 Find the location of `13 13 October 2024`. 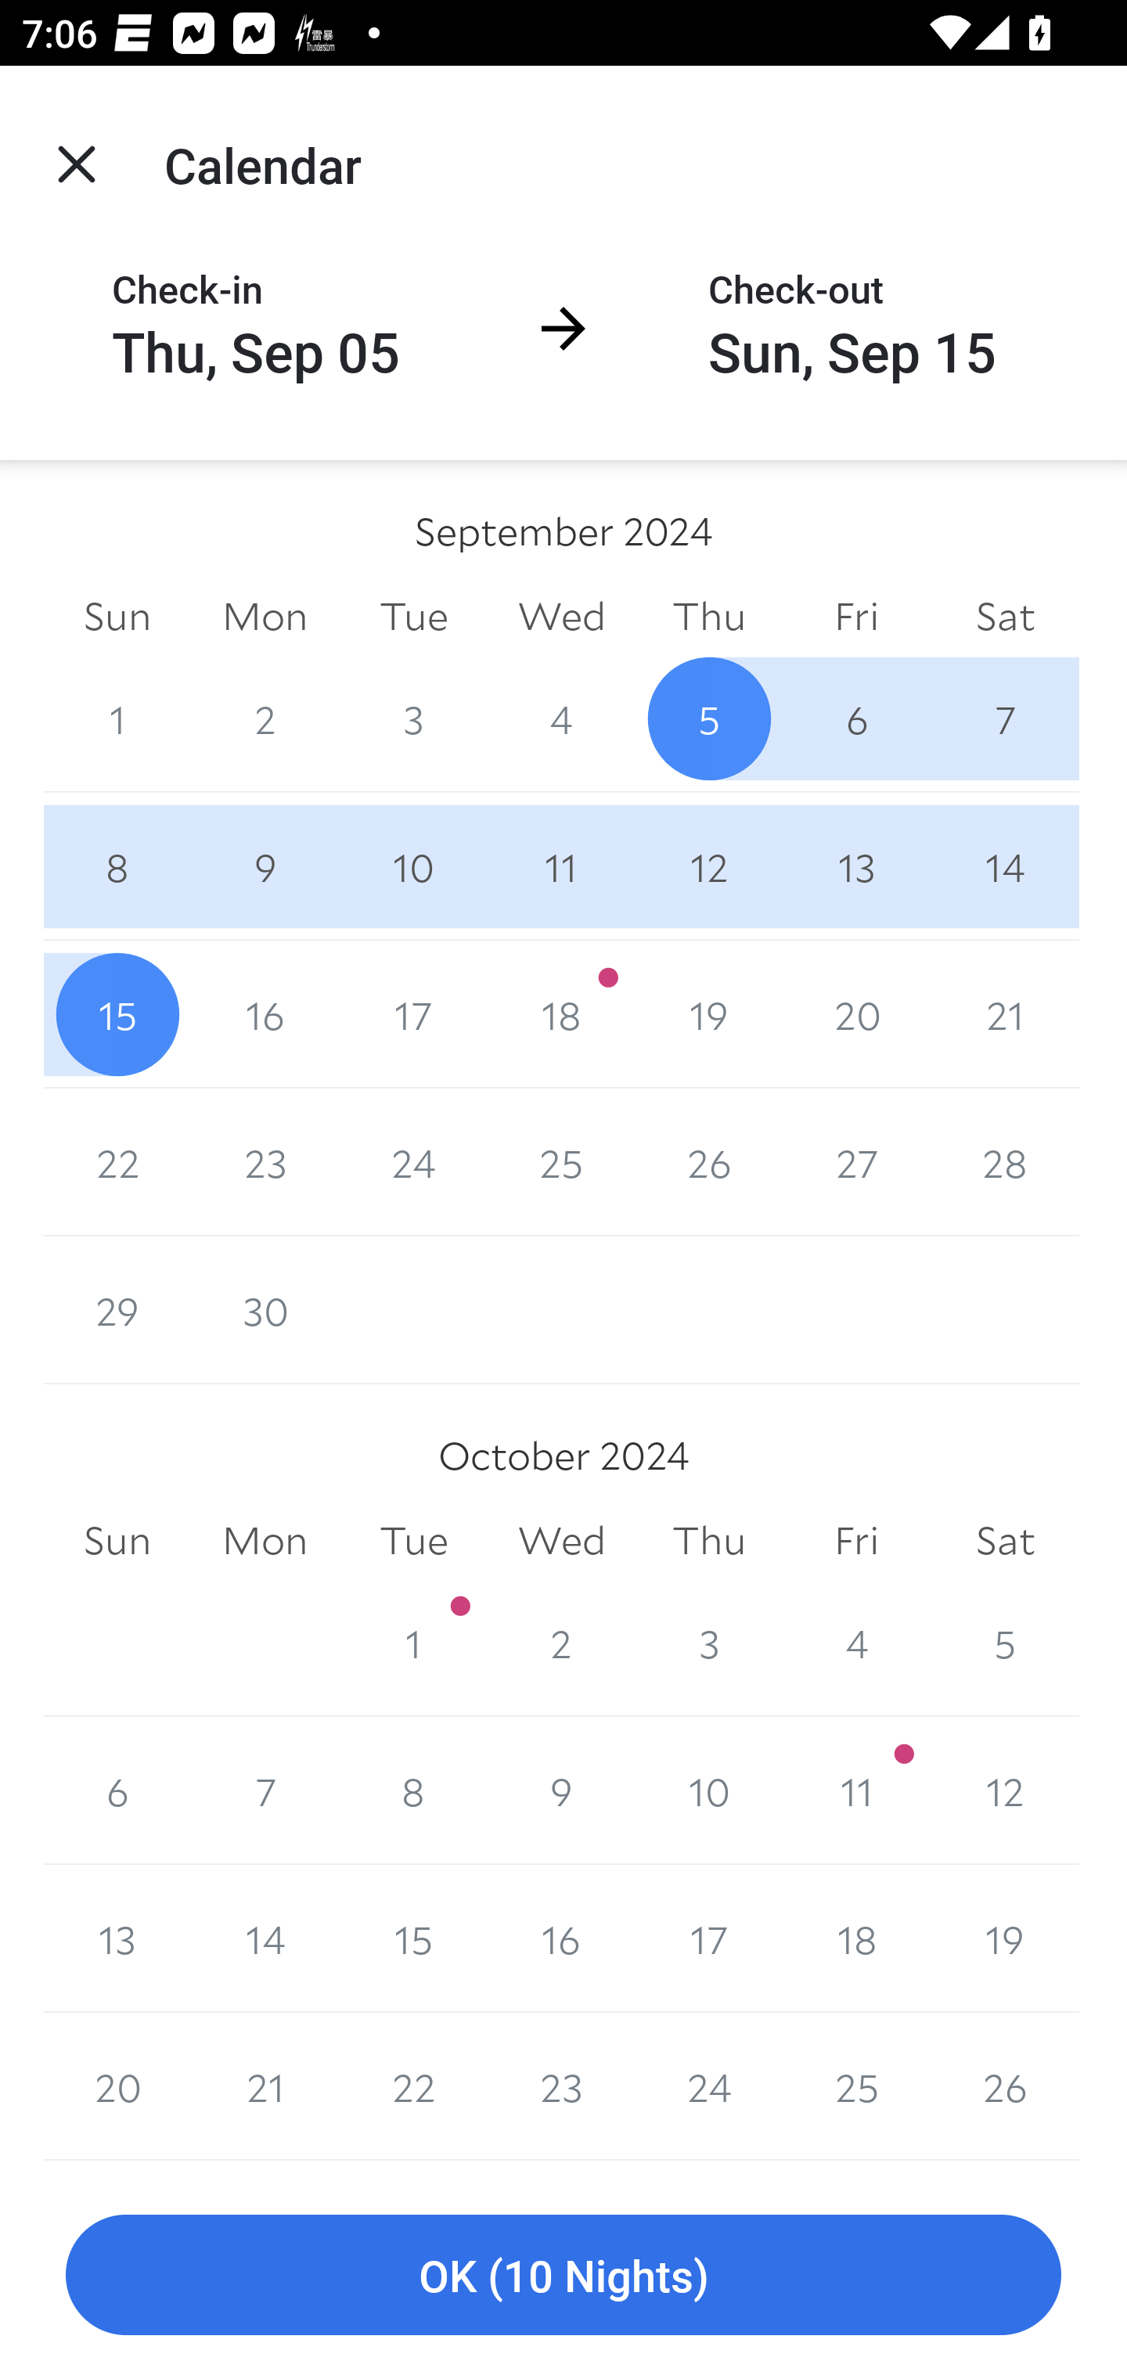

13 13 October 2024 is located at coordinates (117, 1938).